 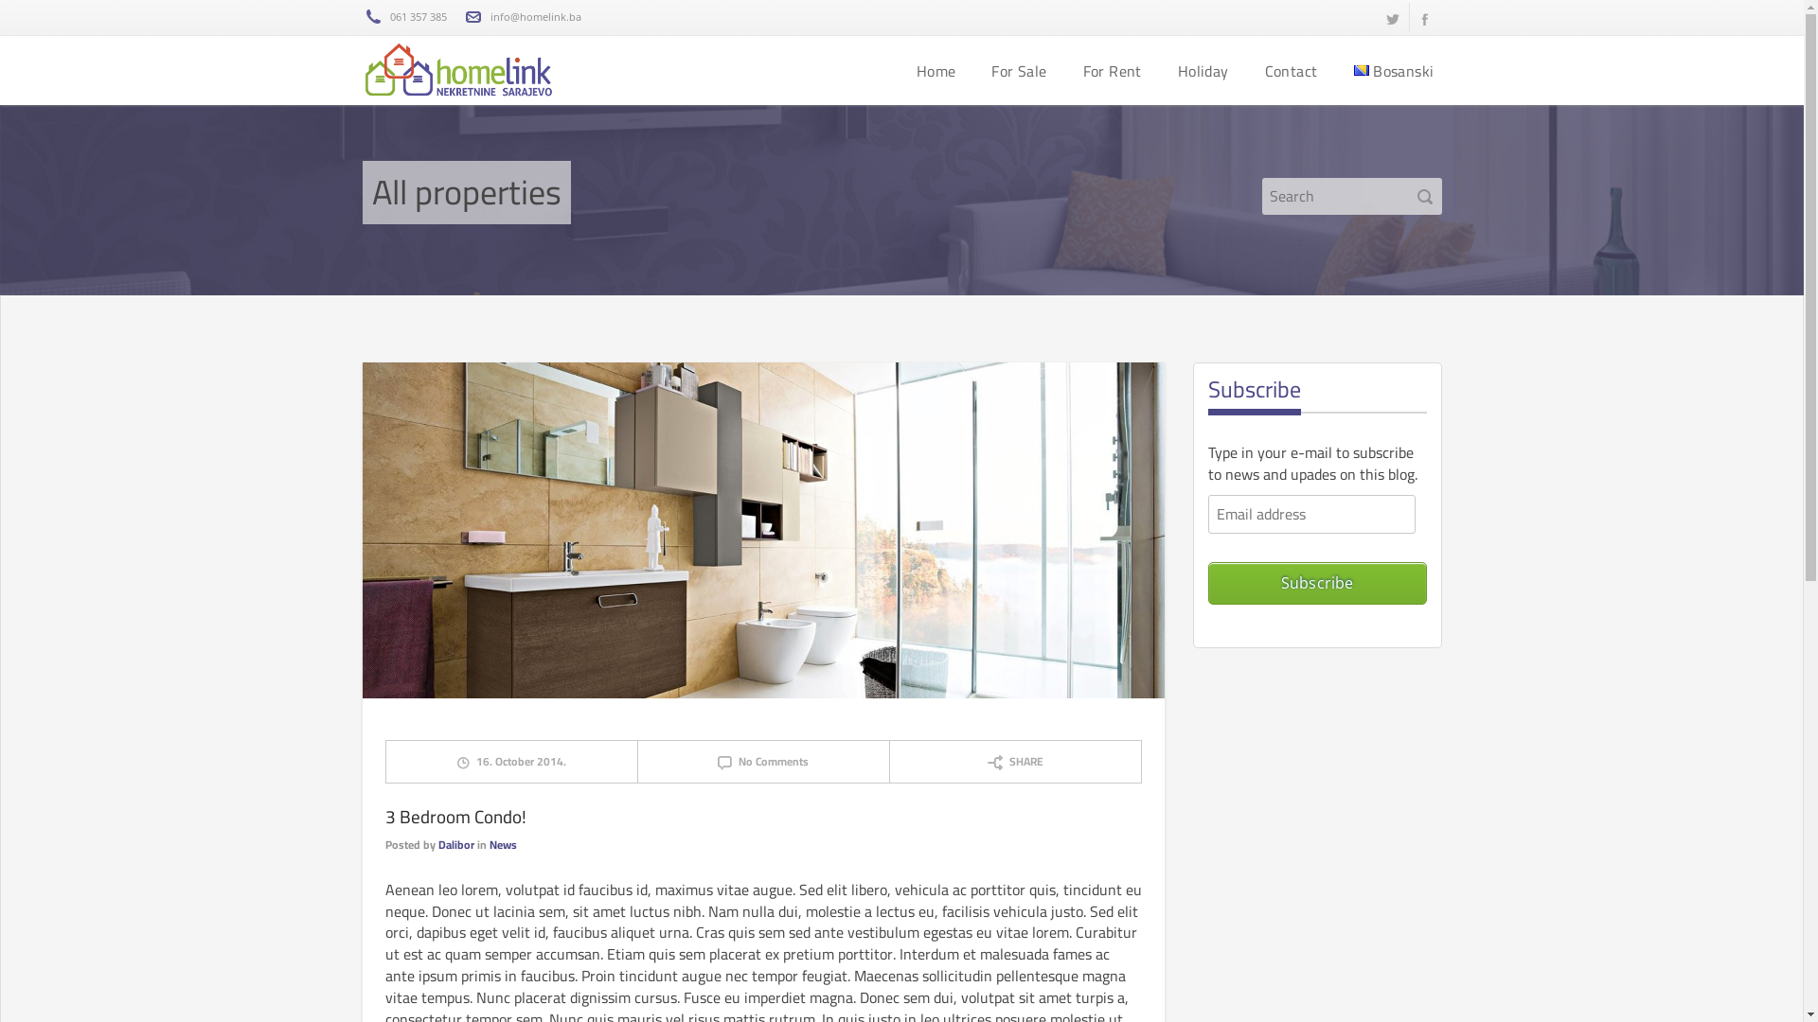 I want to click on Dalibor, so click(x=455, y=844).